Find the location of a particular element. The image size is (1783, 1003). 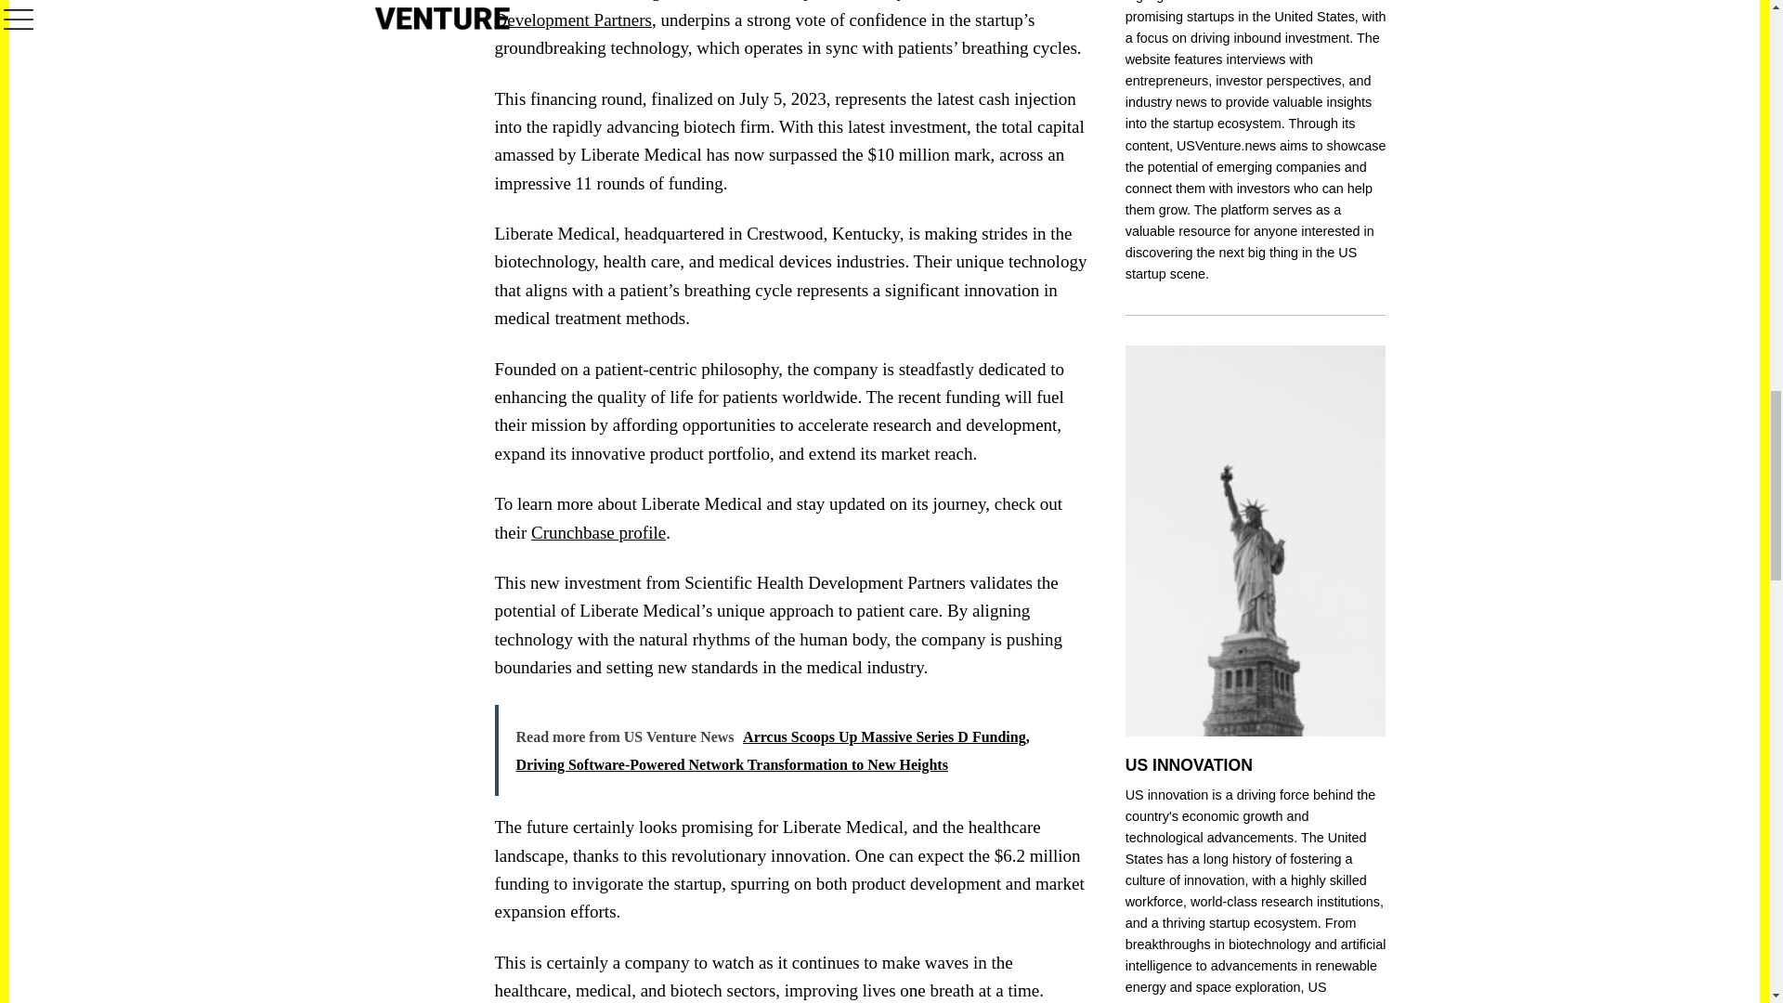

Scientific Health Development Partners is located at coordinates (761, 15).